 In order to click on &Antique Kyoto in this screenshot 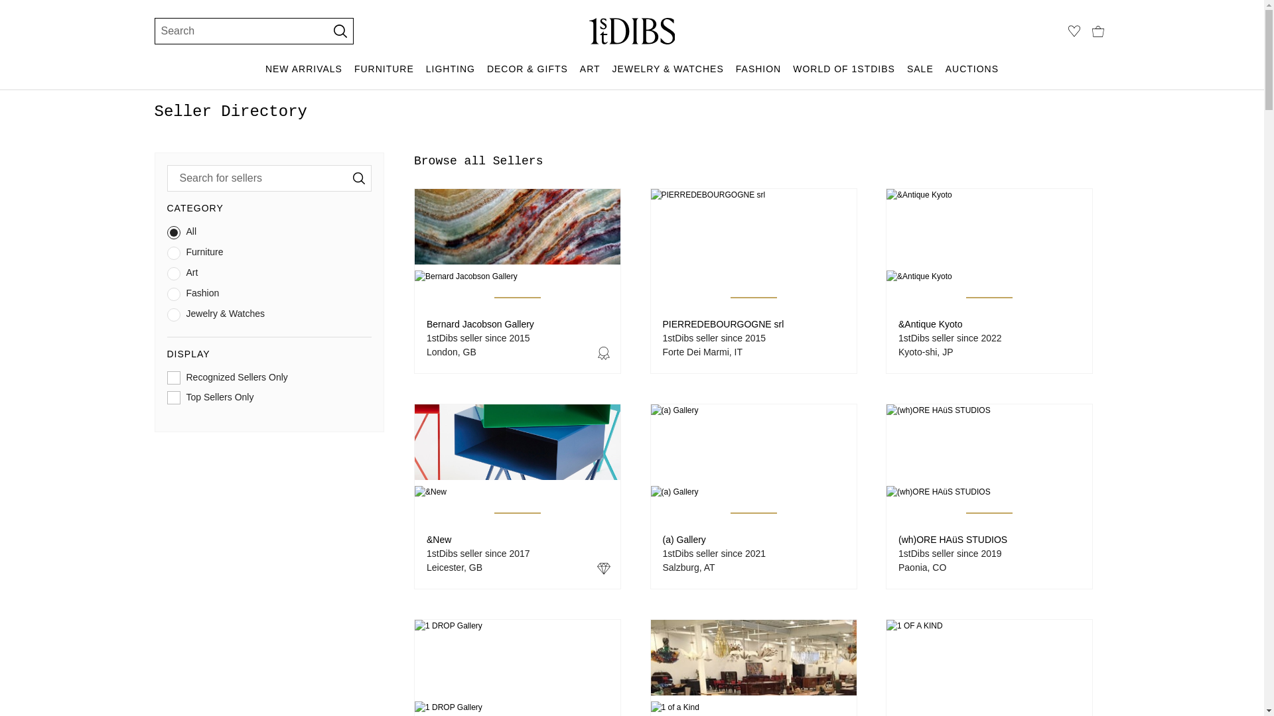, I will do `click(930, 324)`.